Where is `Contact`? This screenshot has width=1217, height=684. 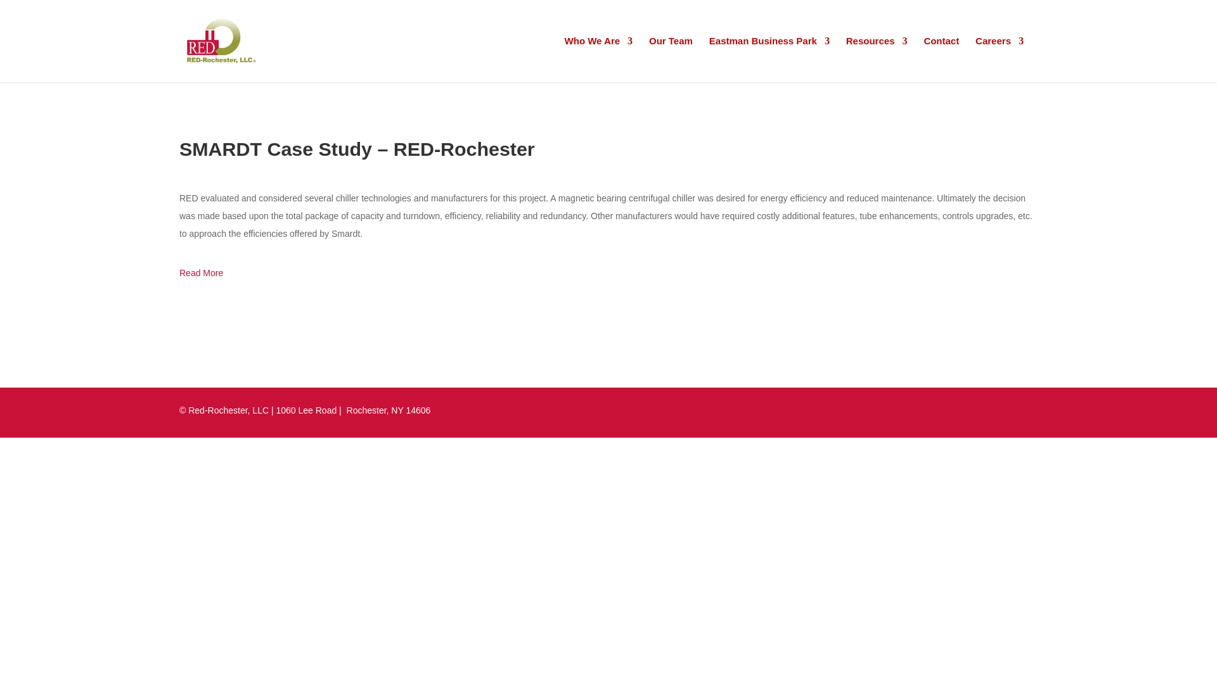 Contact is located at coordinates (941, 60).